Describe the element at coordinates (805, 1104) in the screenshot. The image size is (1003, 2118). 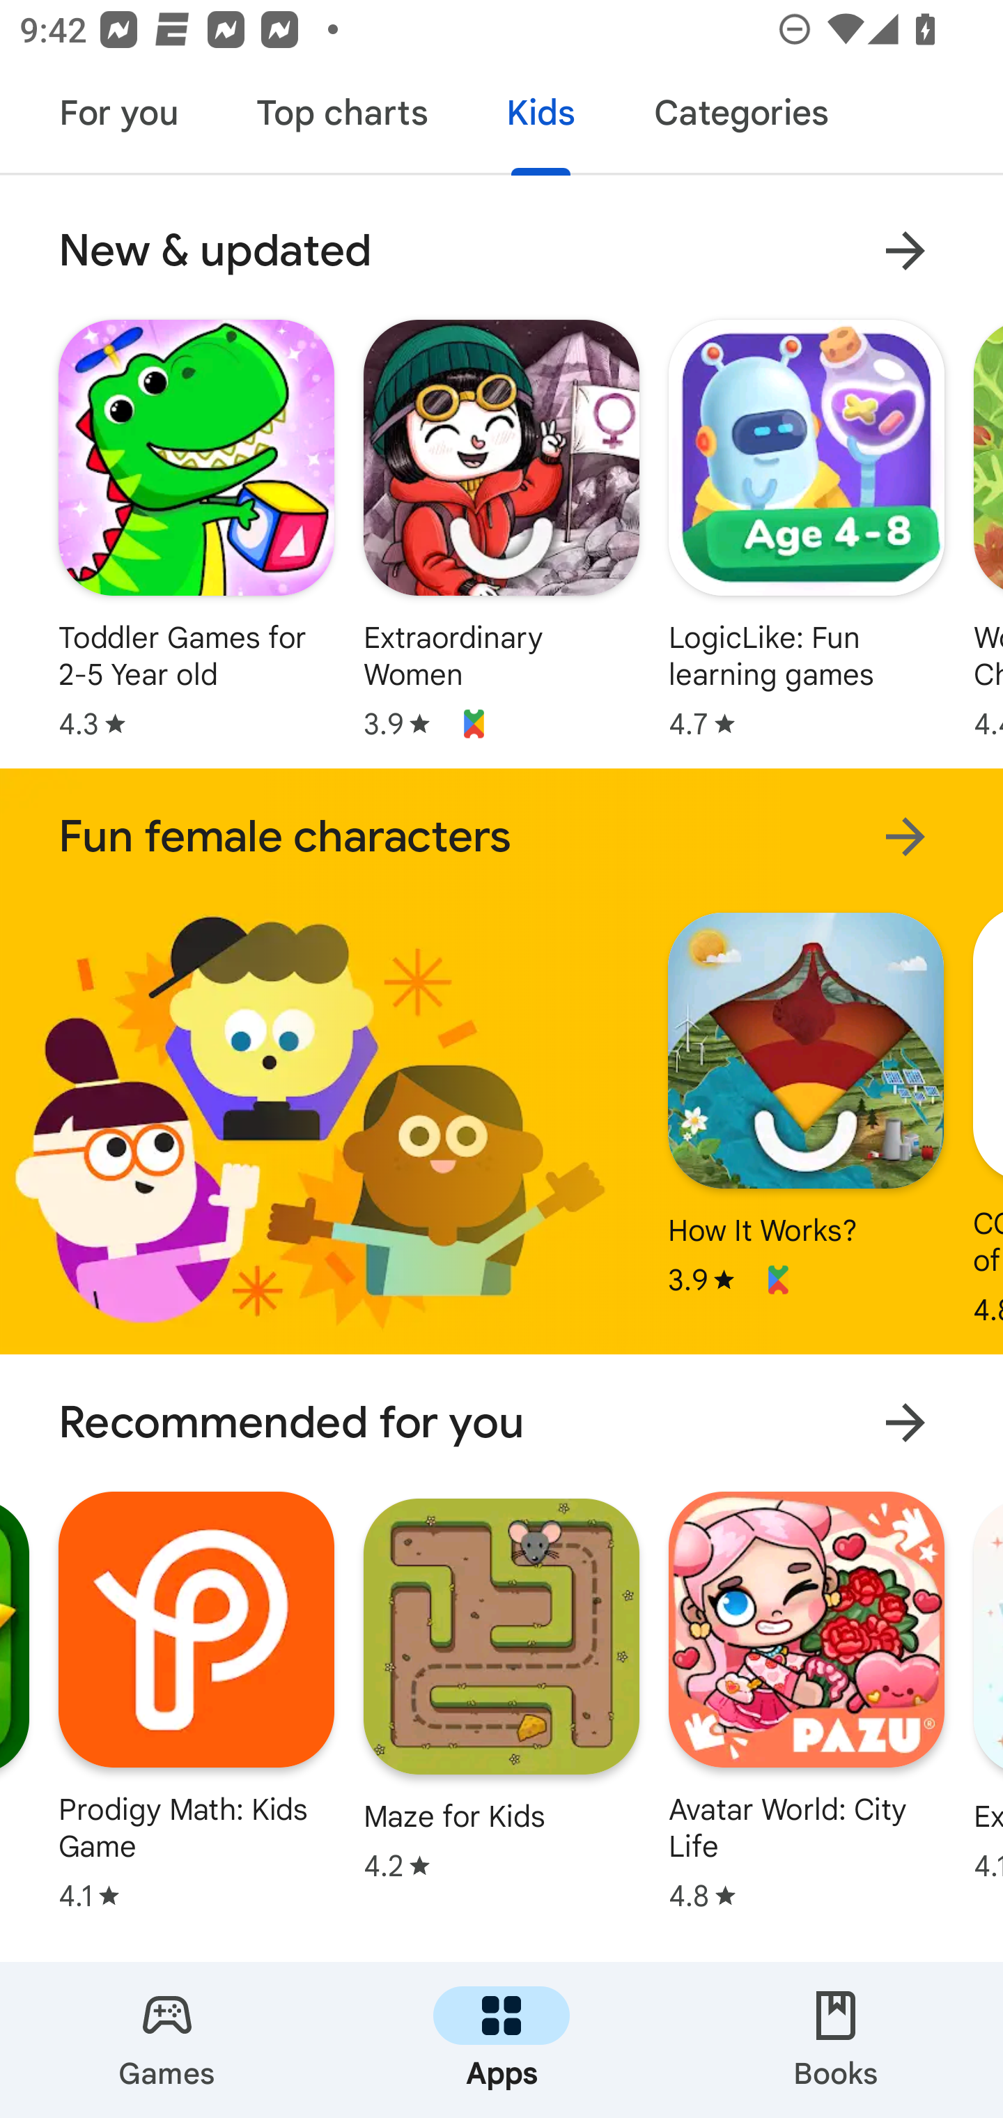
I see `How It Works?
Star rating: 3.9
` at that location.